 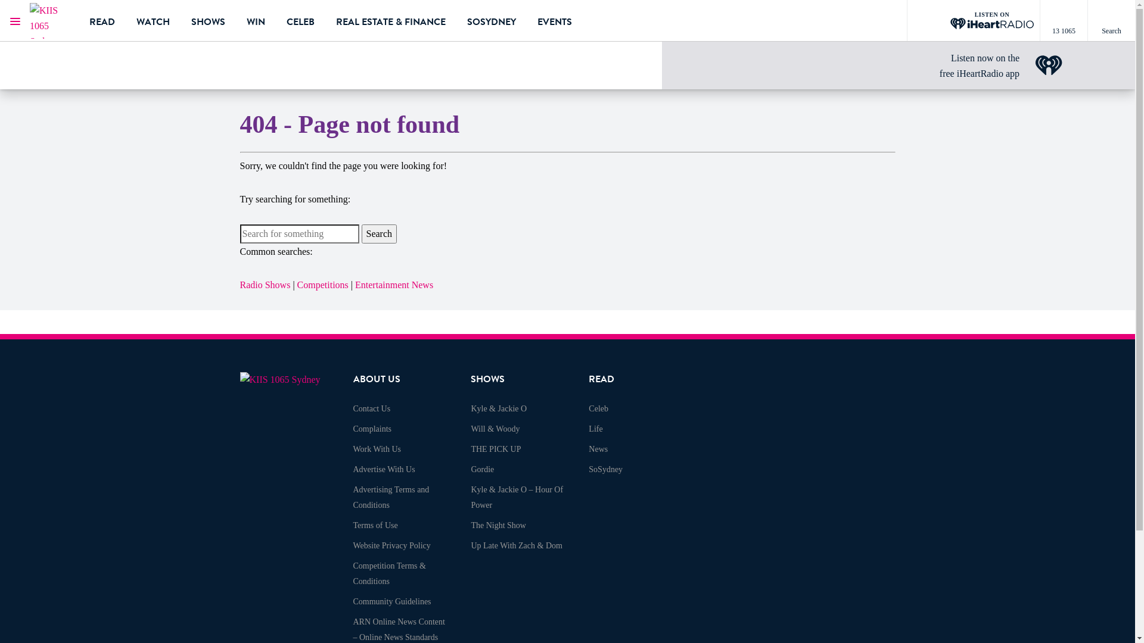 What do you see at coordinates (1064, 21) in the screenshot?
I see `13 1065` at bounding box center [1064, 21].